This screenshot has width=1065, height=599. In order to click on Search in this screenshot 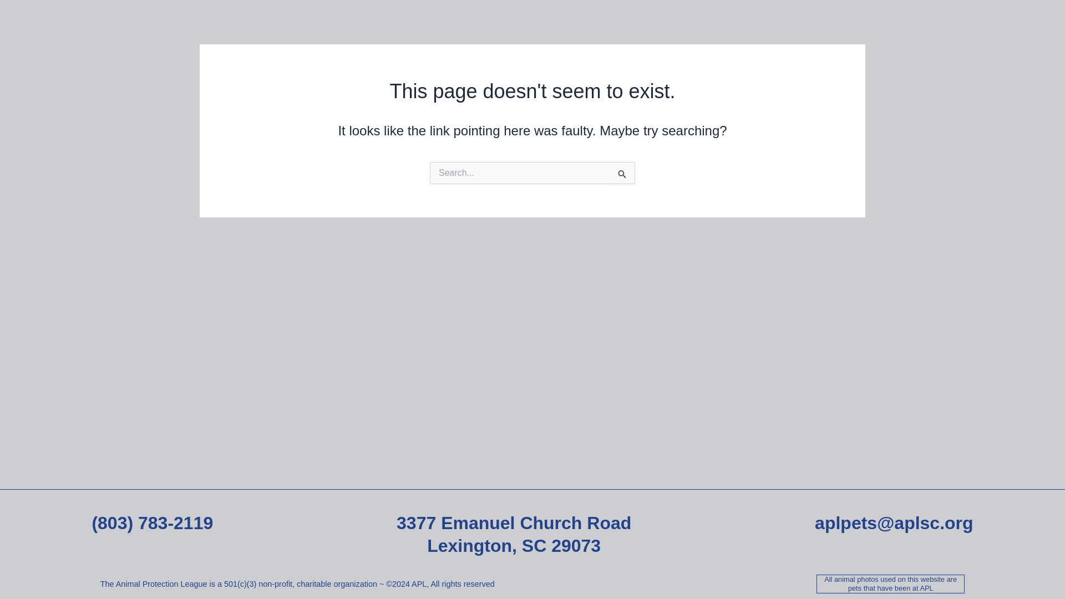, I will do `click(622, 173)`.